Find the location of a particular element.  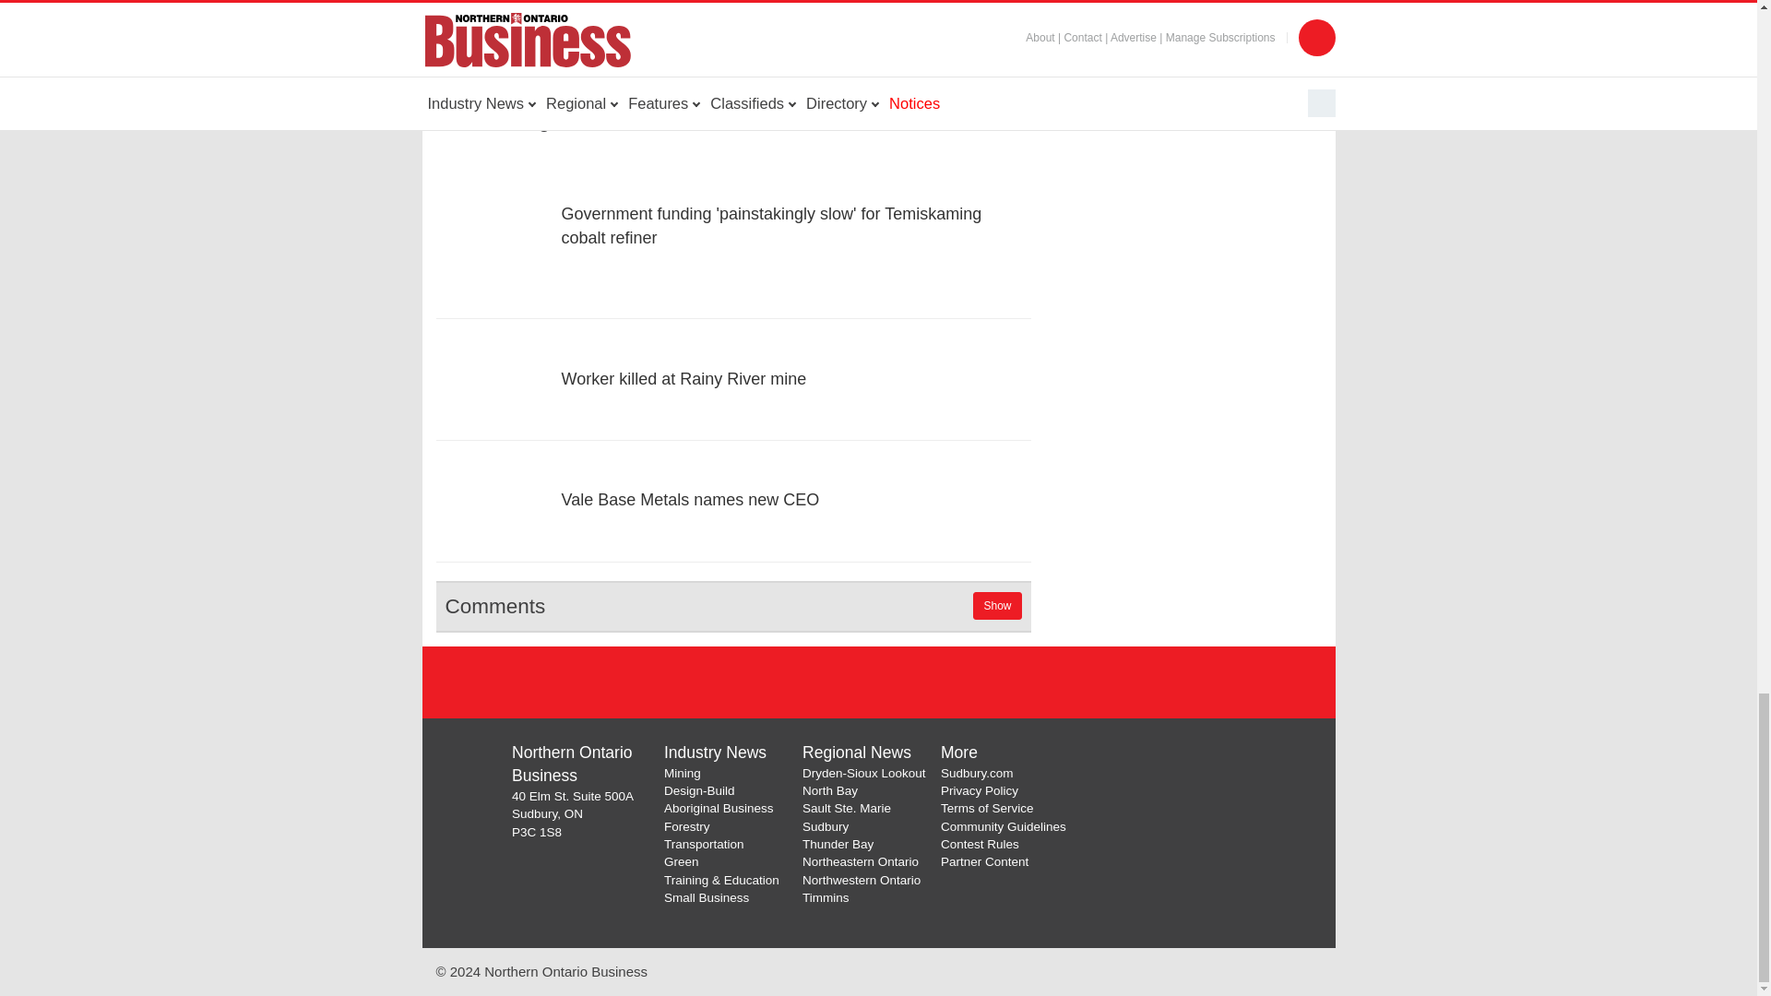

Facebook is located at coordinates (806, 681).